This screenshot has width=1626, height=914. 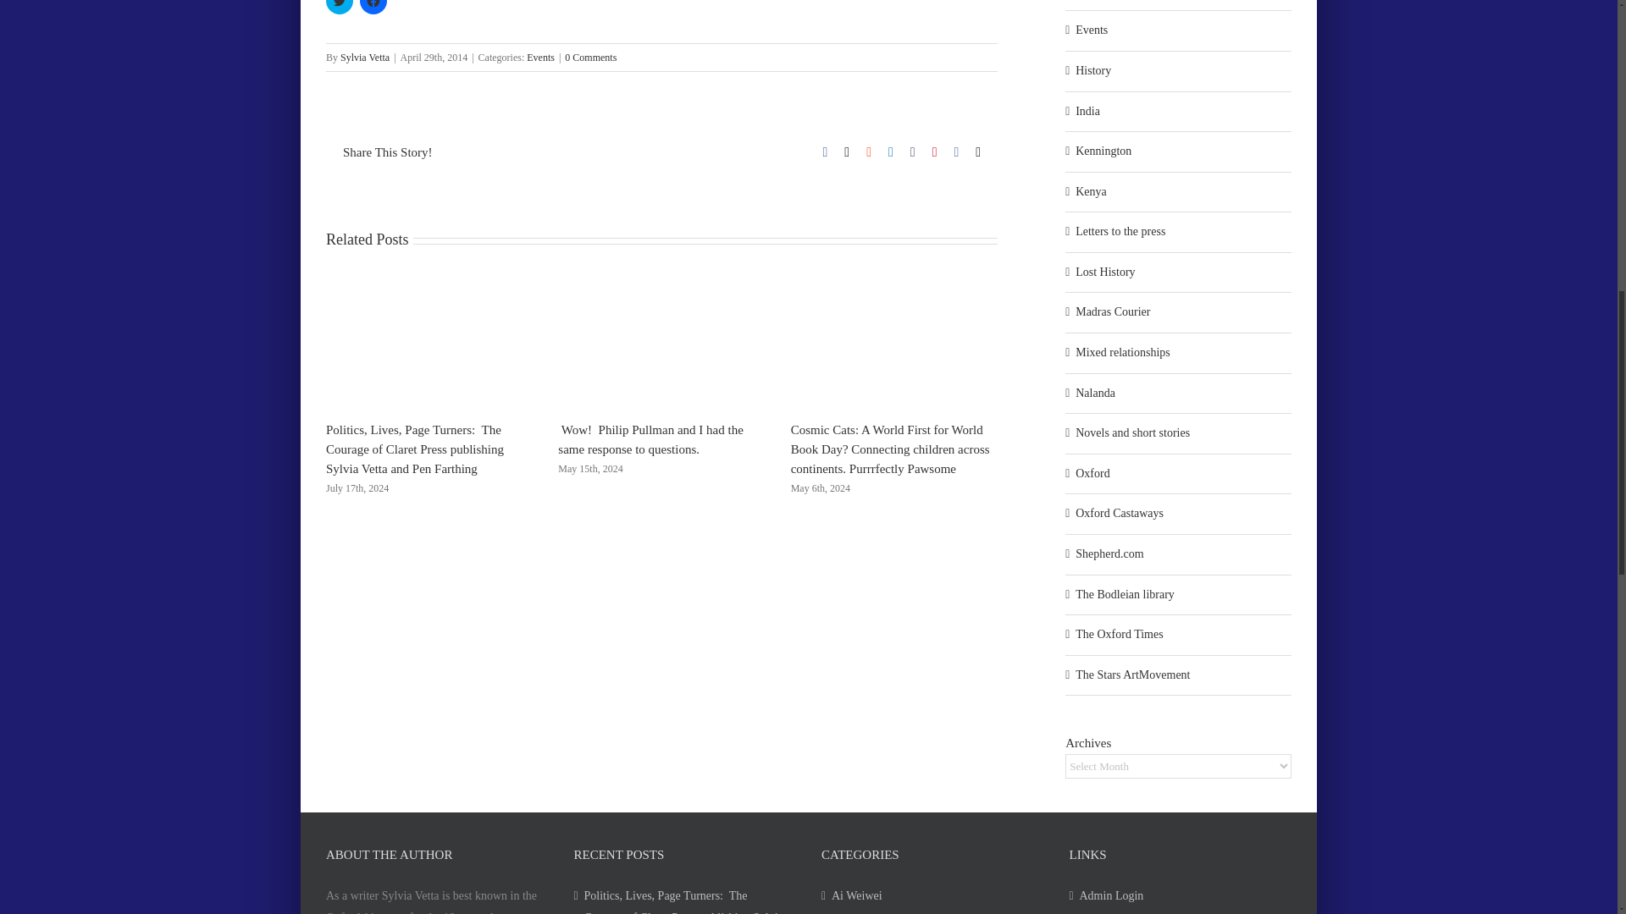 I want to click on Events, so click(x=540, y=57).